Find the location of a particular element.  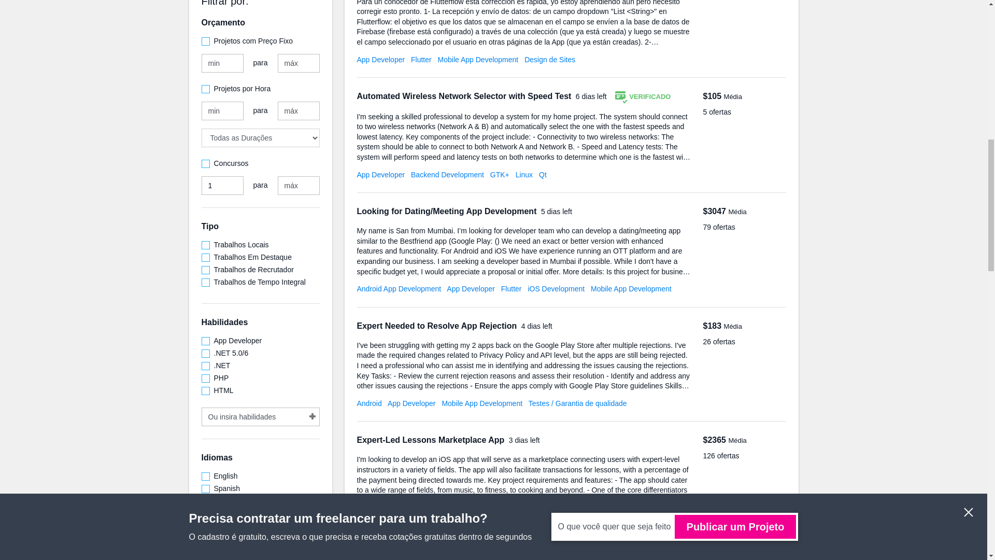

Qt is located at coordinates (543, 174).